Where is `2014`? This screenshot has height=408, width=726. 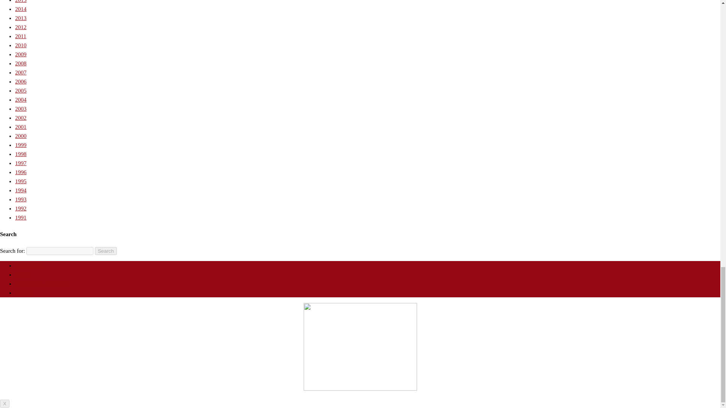
2014 is located at coordinates (20, 9).